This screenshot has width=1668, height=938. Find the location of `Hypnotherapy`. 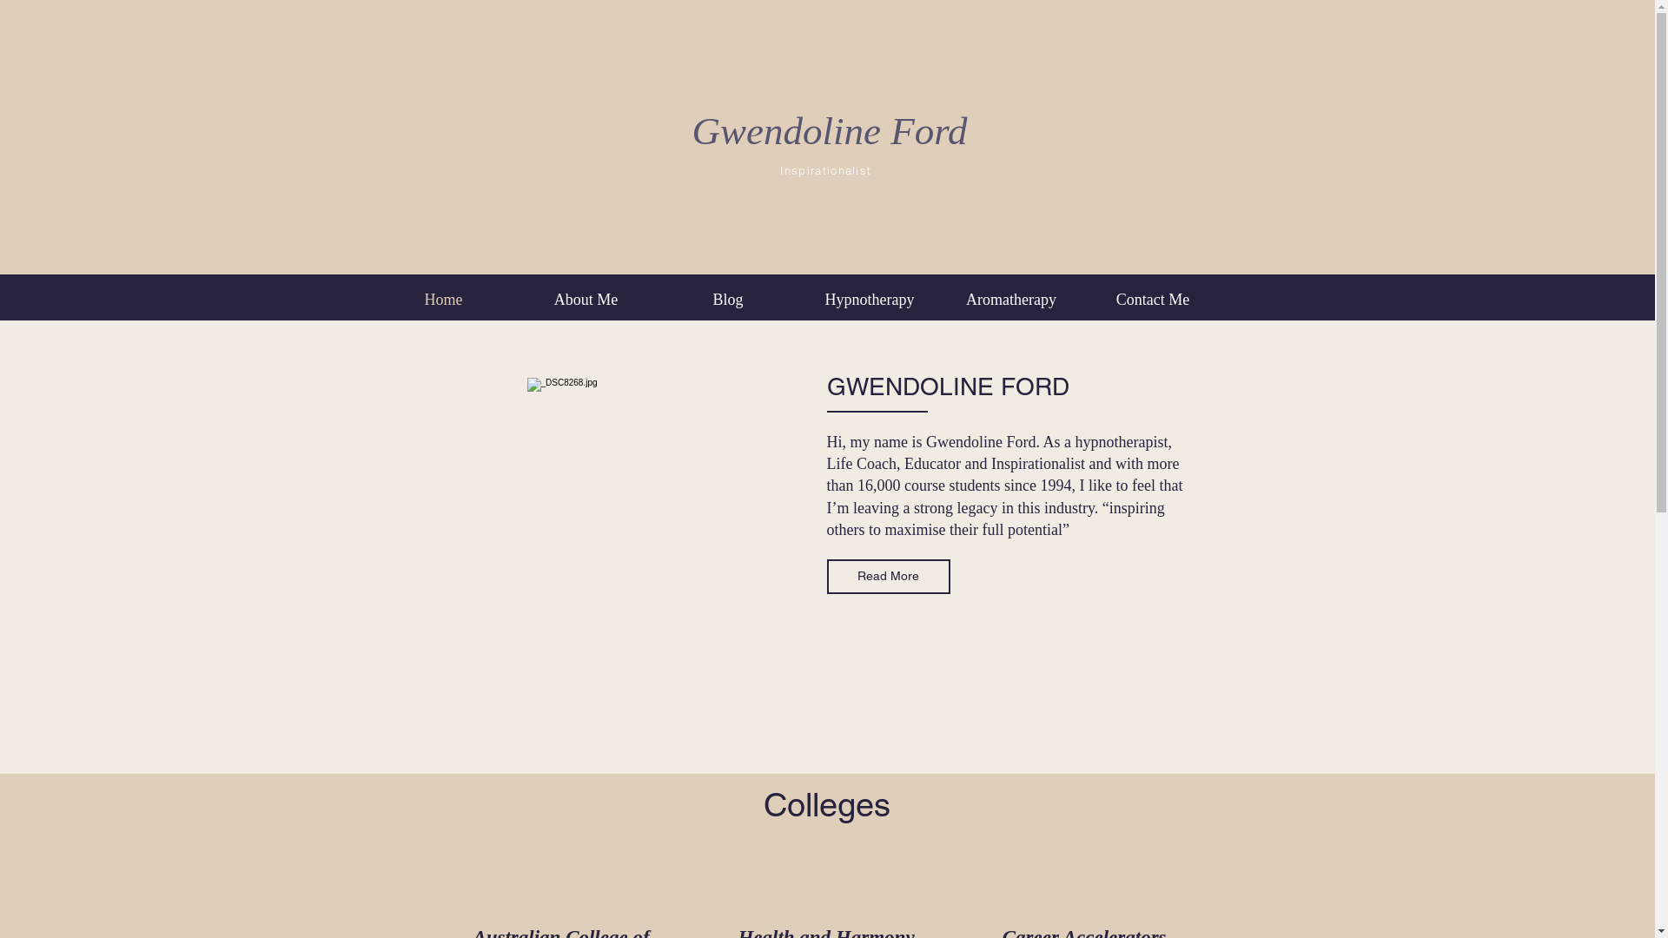

Hypnotherapy is located at coordinates (870, 300).